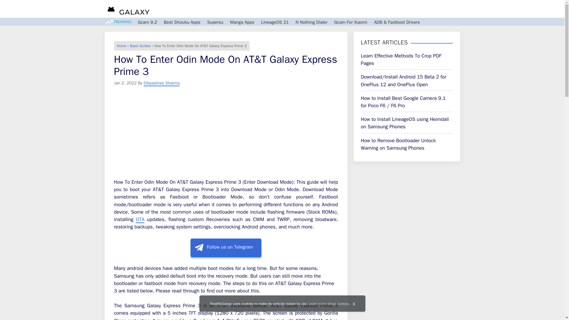  I want to click on Home, so click(121, 46).